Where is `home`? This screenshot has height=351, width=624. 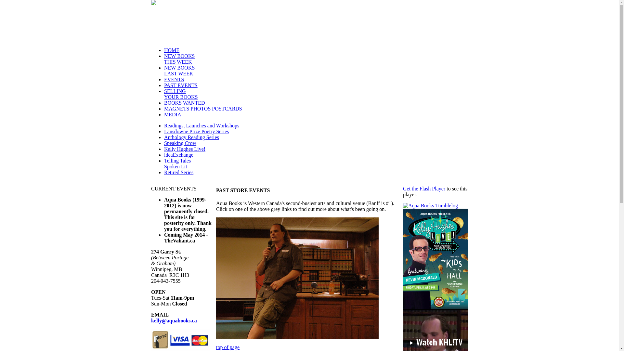 home is located at coordinates (154, 3).